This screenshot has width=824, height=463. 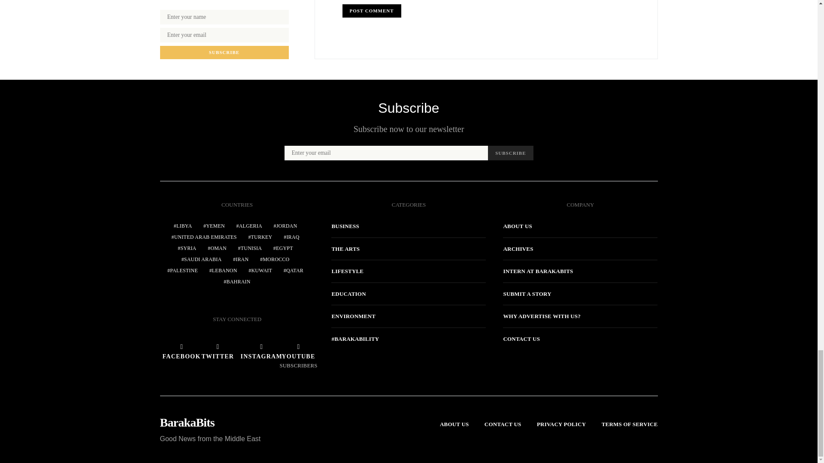 I want to click on Post Comment, so click(x=372, y=11).